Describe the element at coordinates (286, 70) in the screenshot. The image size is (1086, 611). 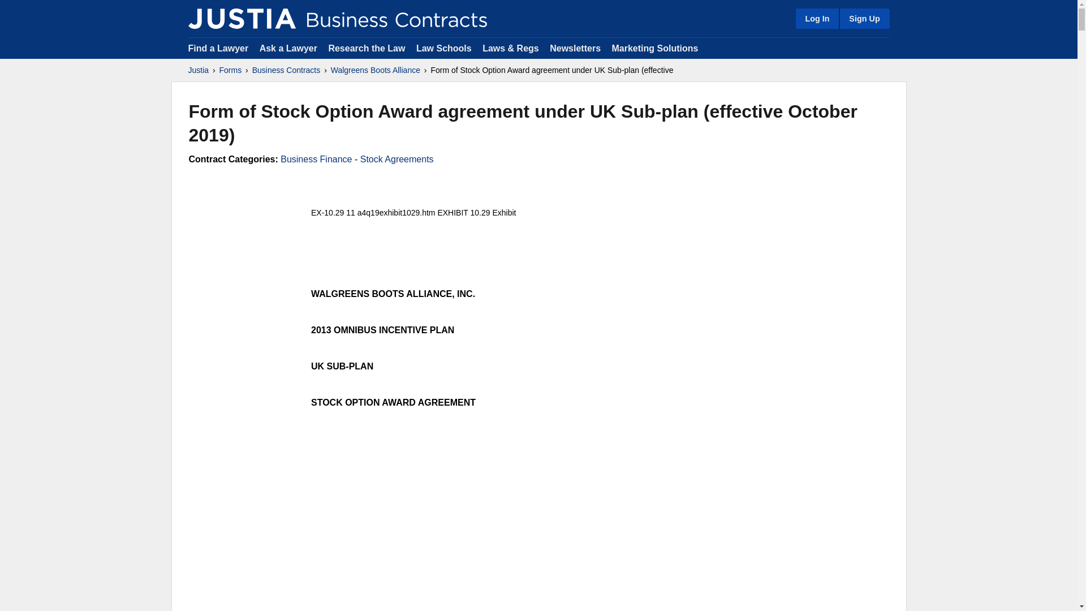
I see `Business Contracts` at that location.